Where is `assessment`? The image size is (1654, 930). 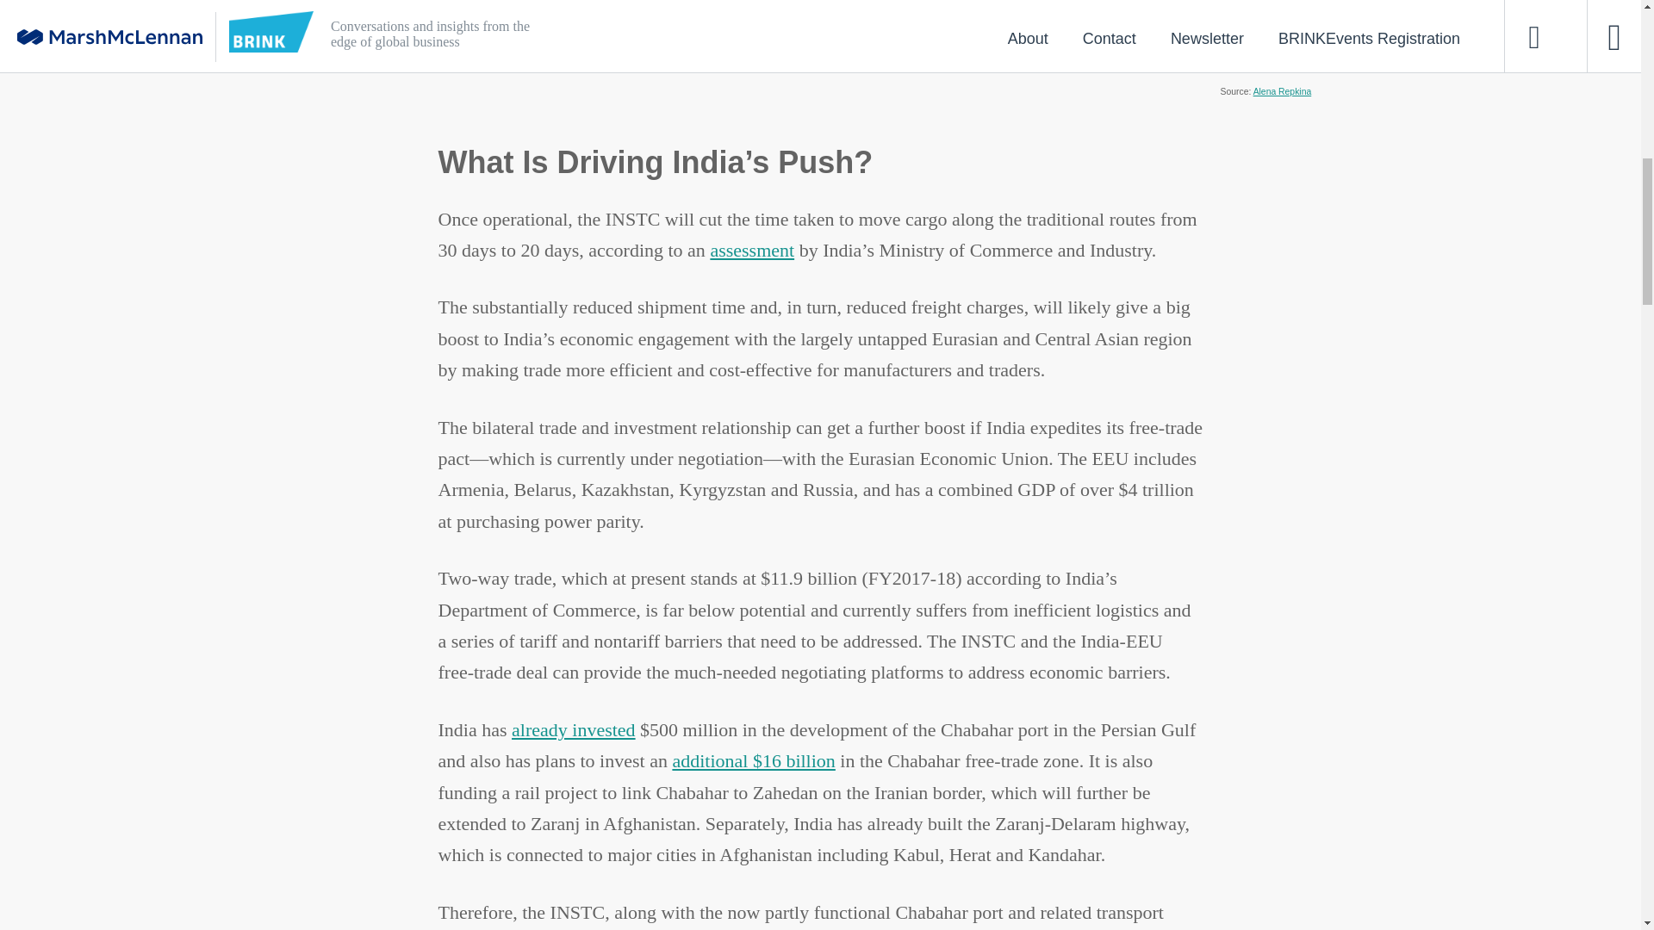 assessment is located at coordinates (751, 250).